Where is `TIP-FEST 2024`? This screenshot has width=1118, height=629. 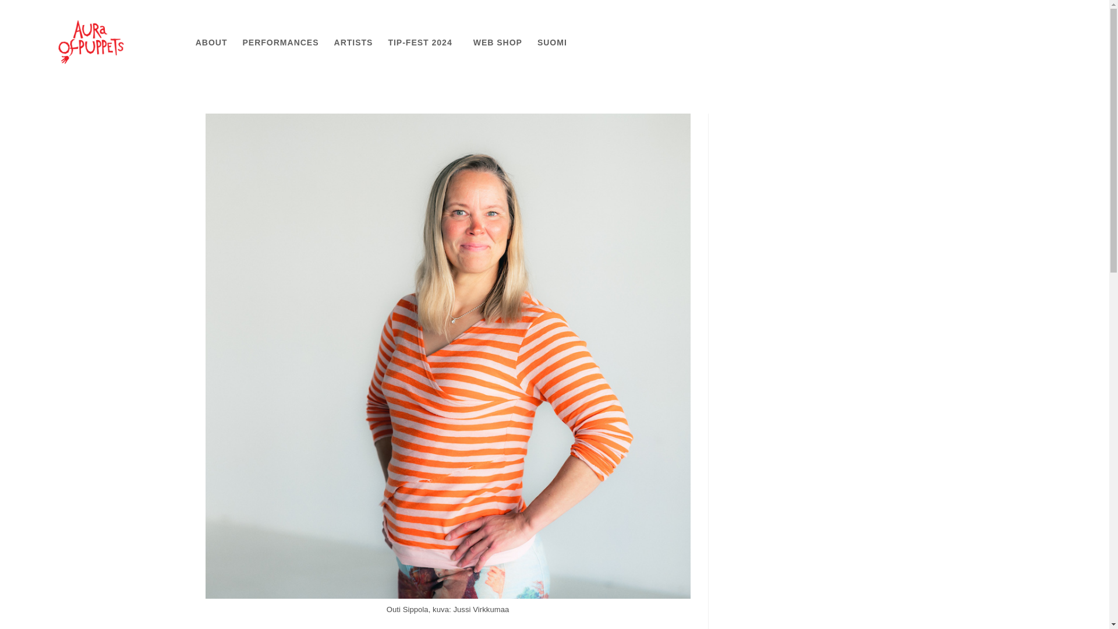
TIP-FEST 2024 is located at coordinates (422, 42).